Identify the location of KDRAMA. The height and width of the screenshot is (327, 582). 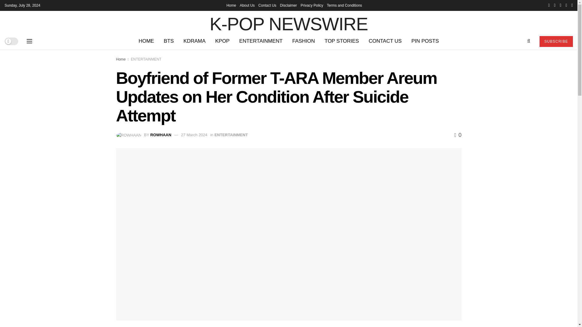
(194, 41).